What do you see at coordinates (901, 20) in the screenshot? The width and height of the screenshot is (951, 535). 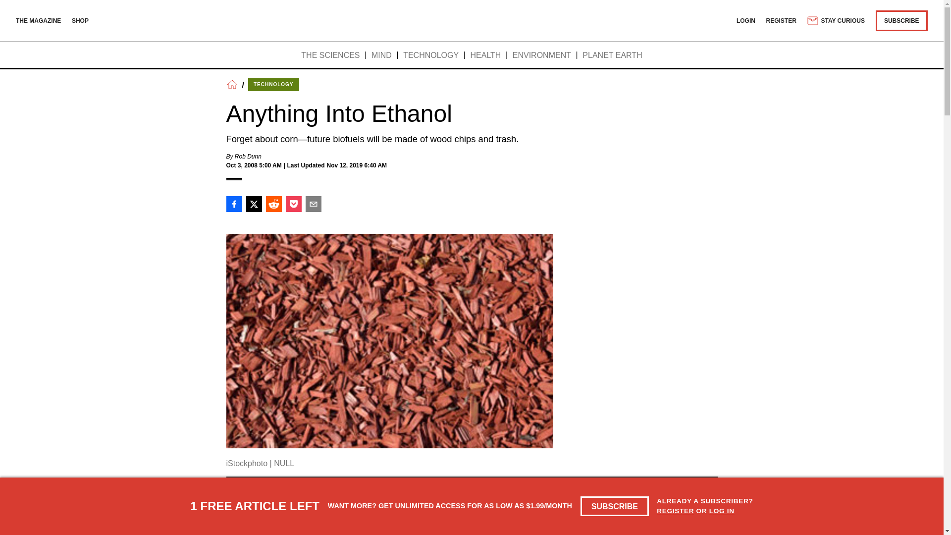 I see `SUBSCRIBE` at bounding box center [901, 20].